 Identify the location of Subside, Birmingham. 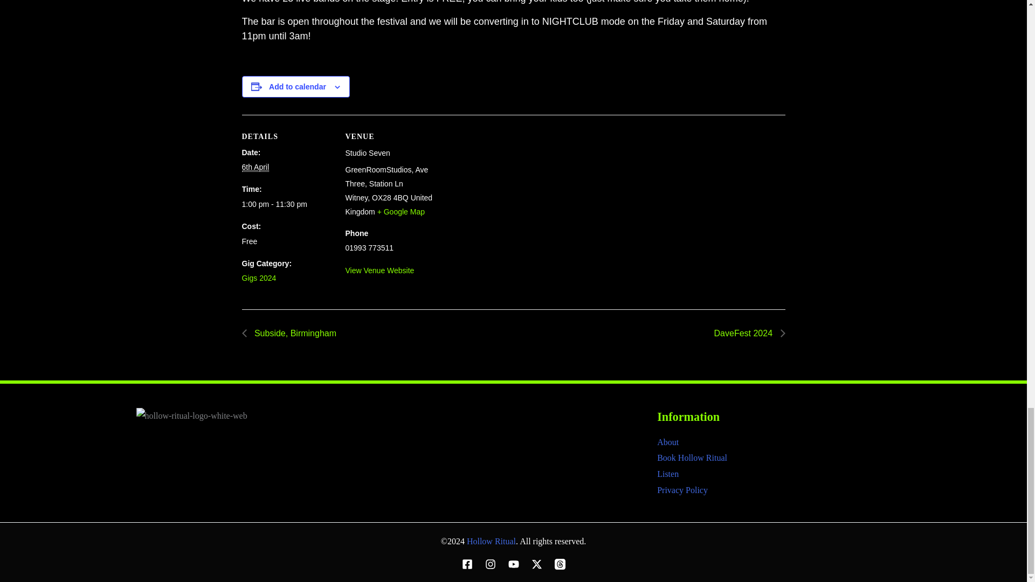
(292, 333).